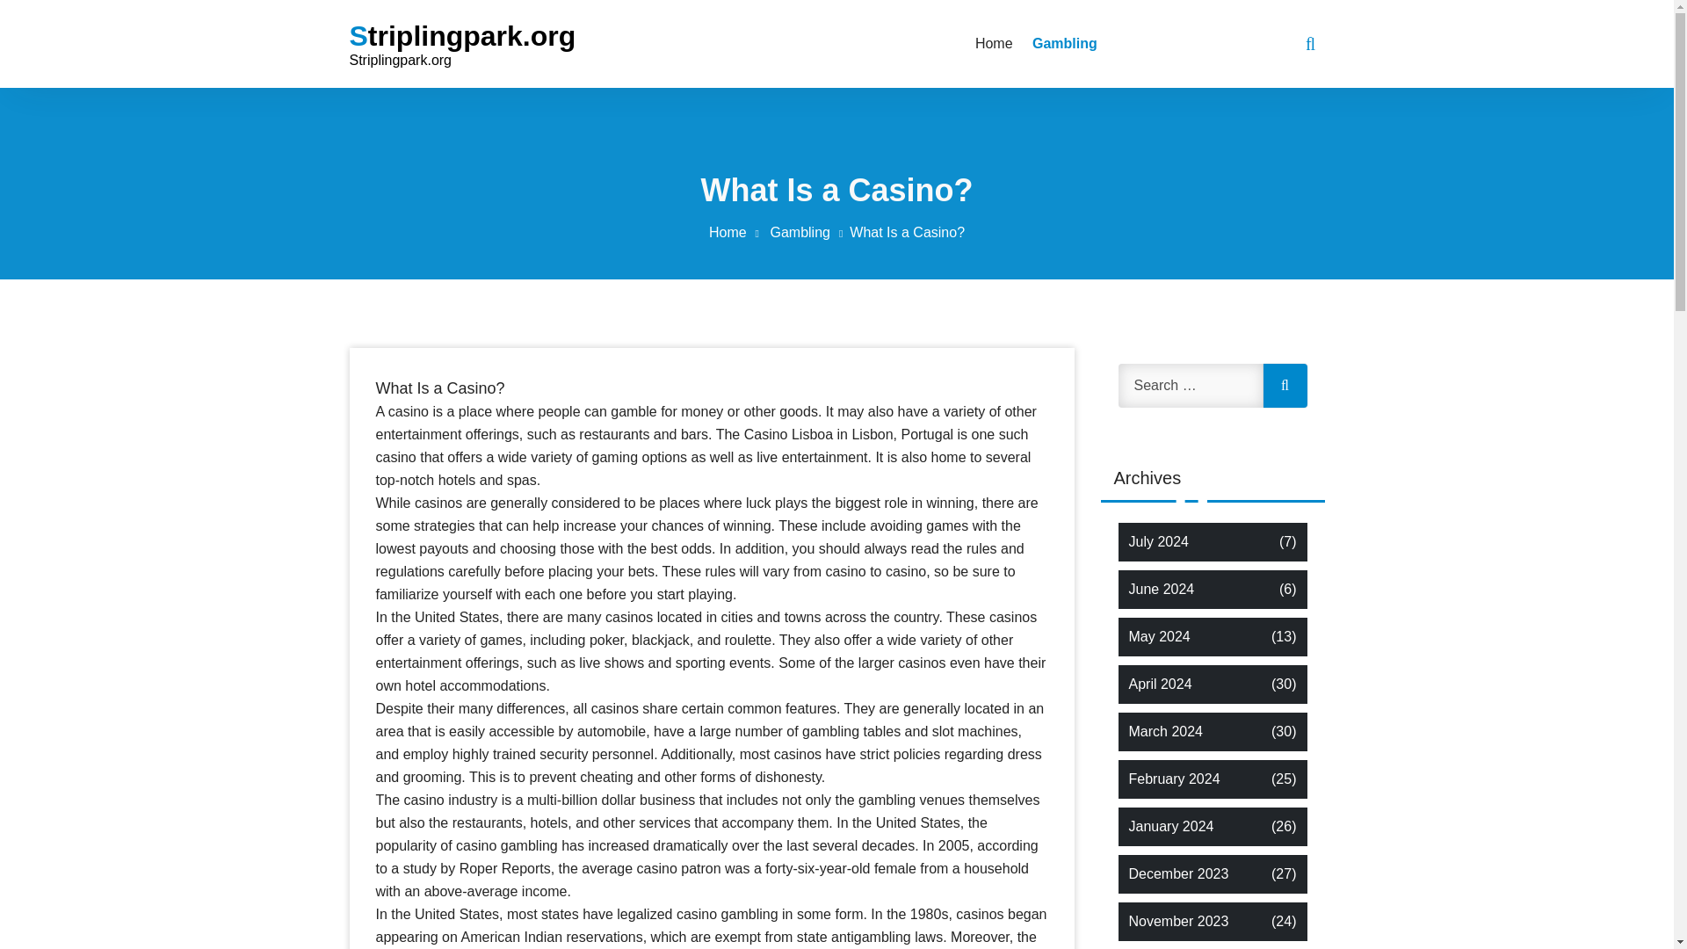 The width and height of the screenshot is (1687, 949). What do you see at coordinates (1170, 826) in the screenshot?
I see `January 2024` at bounding box center [1170, 826].